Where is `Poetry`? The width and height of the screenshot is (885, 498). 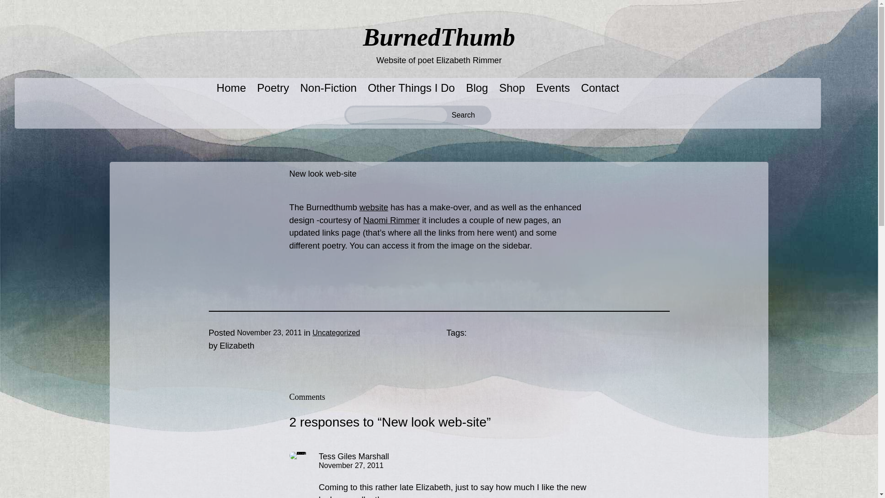 Poetry is located at coordinates (273, 88).